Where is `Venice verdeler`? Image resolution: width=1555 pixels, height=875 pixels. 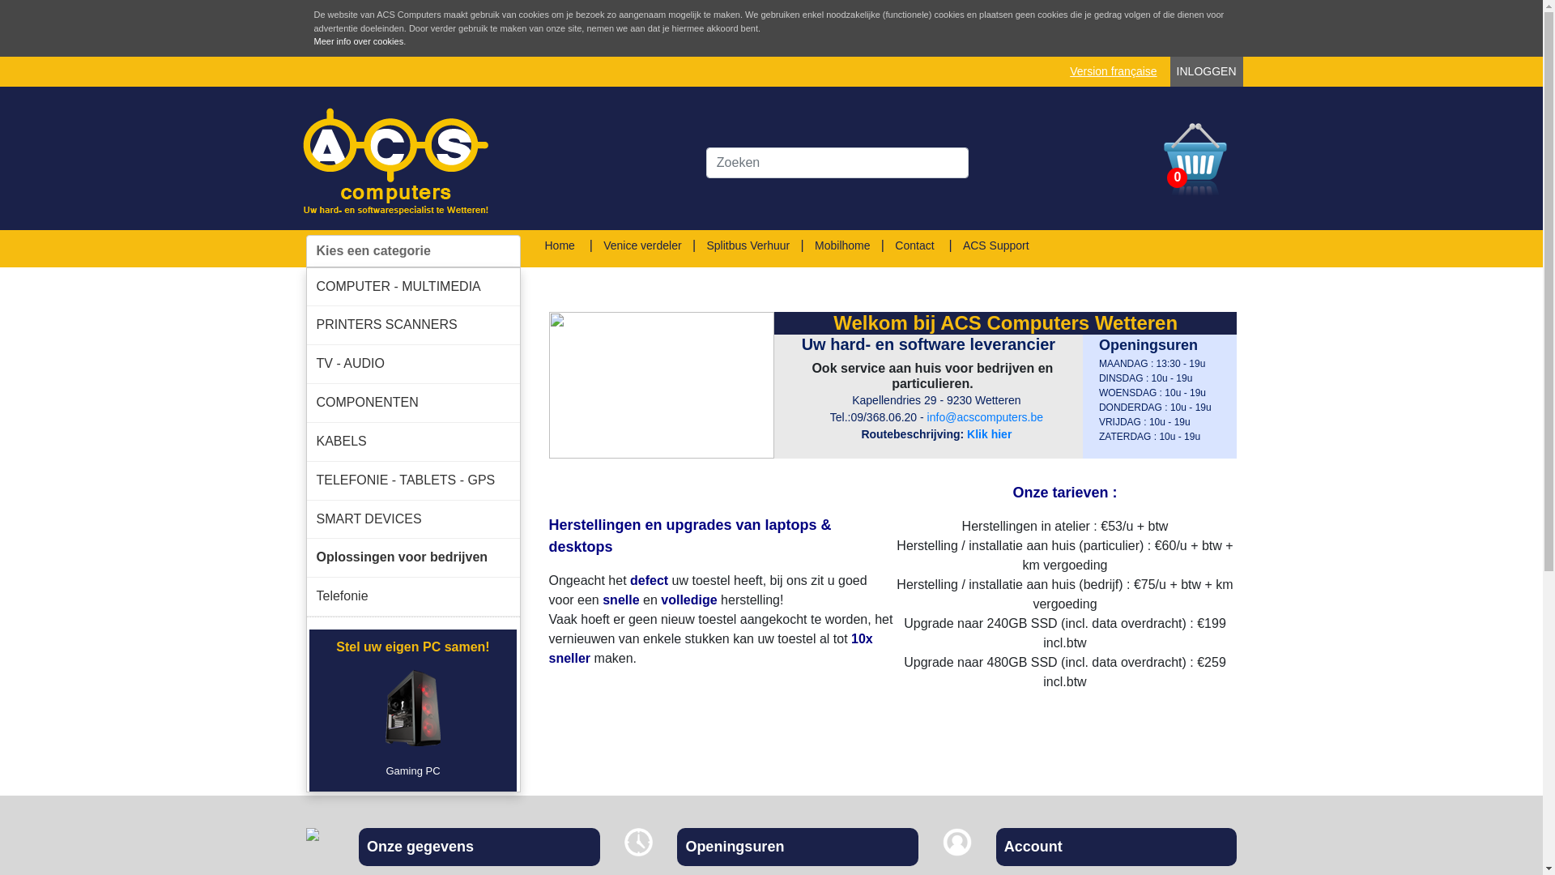 Venice verdeler is located at coordinates (643, 245).